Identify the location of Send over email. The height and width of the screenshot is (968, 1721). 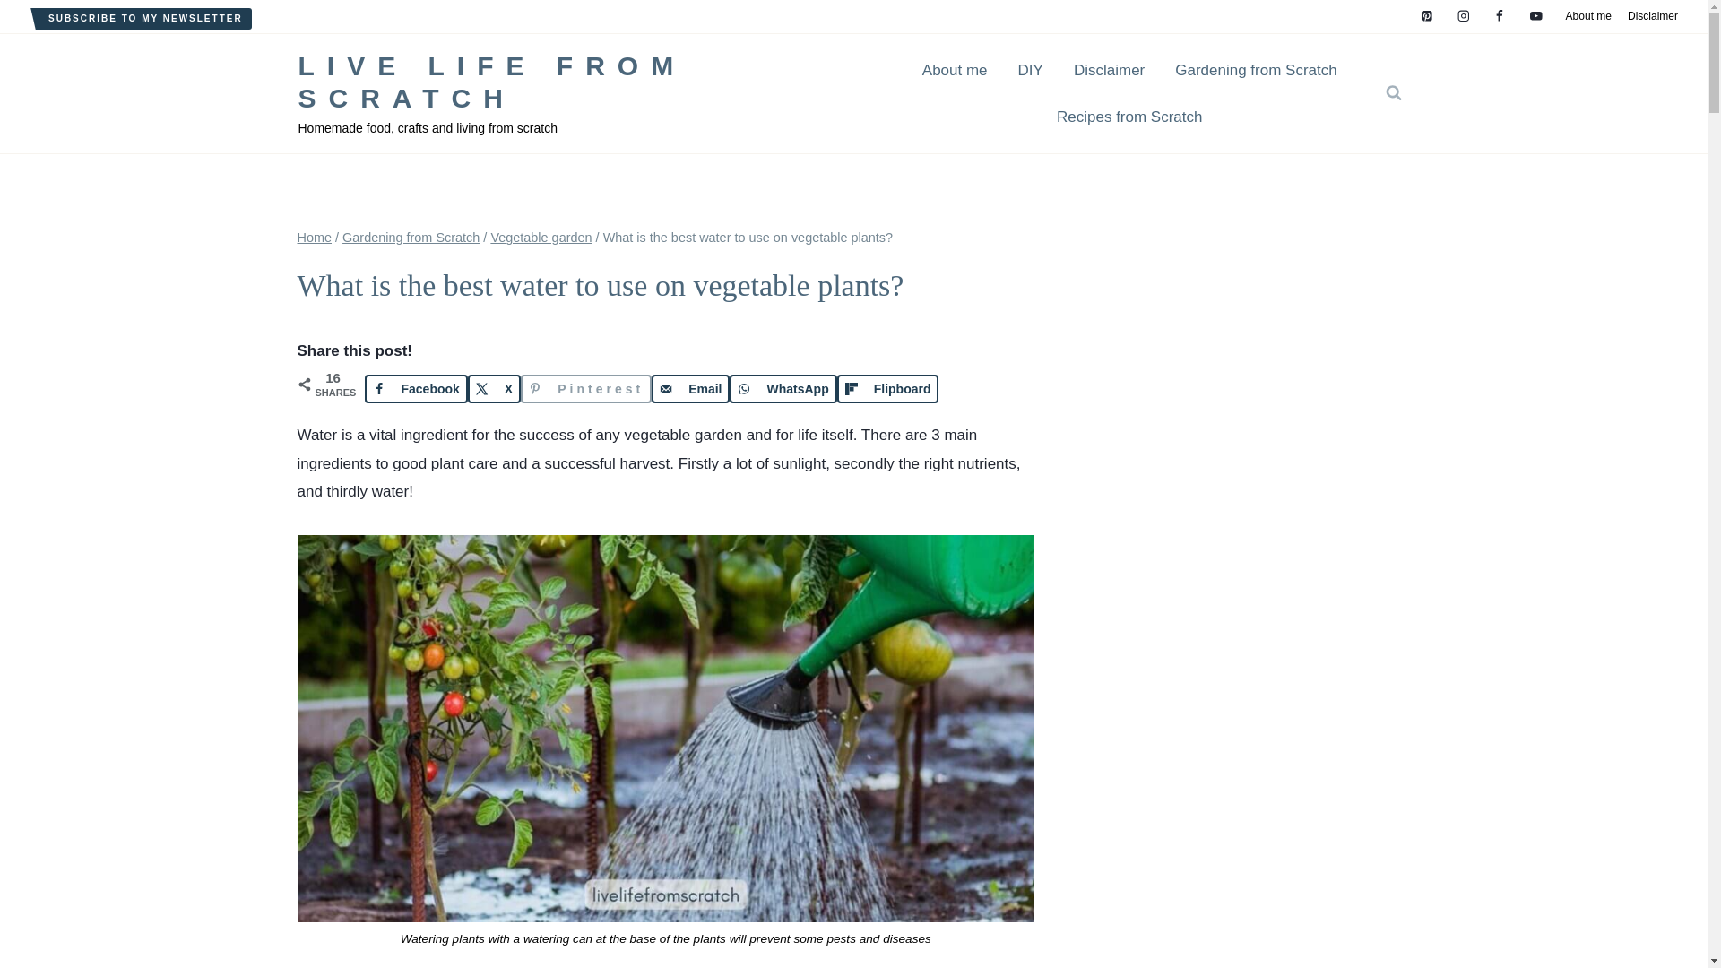
(690, 389).